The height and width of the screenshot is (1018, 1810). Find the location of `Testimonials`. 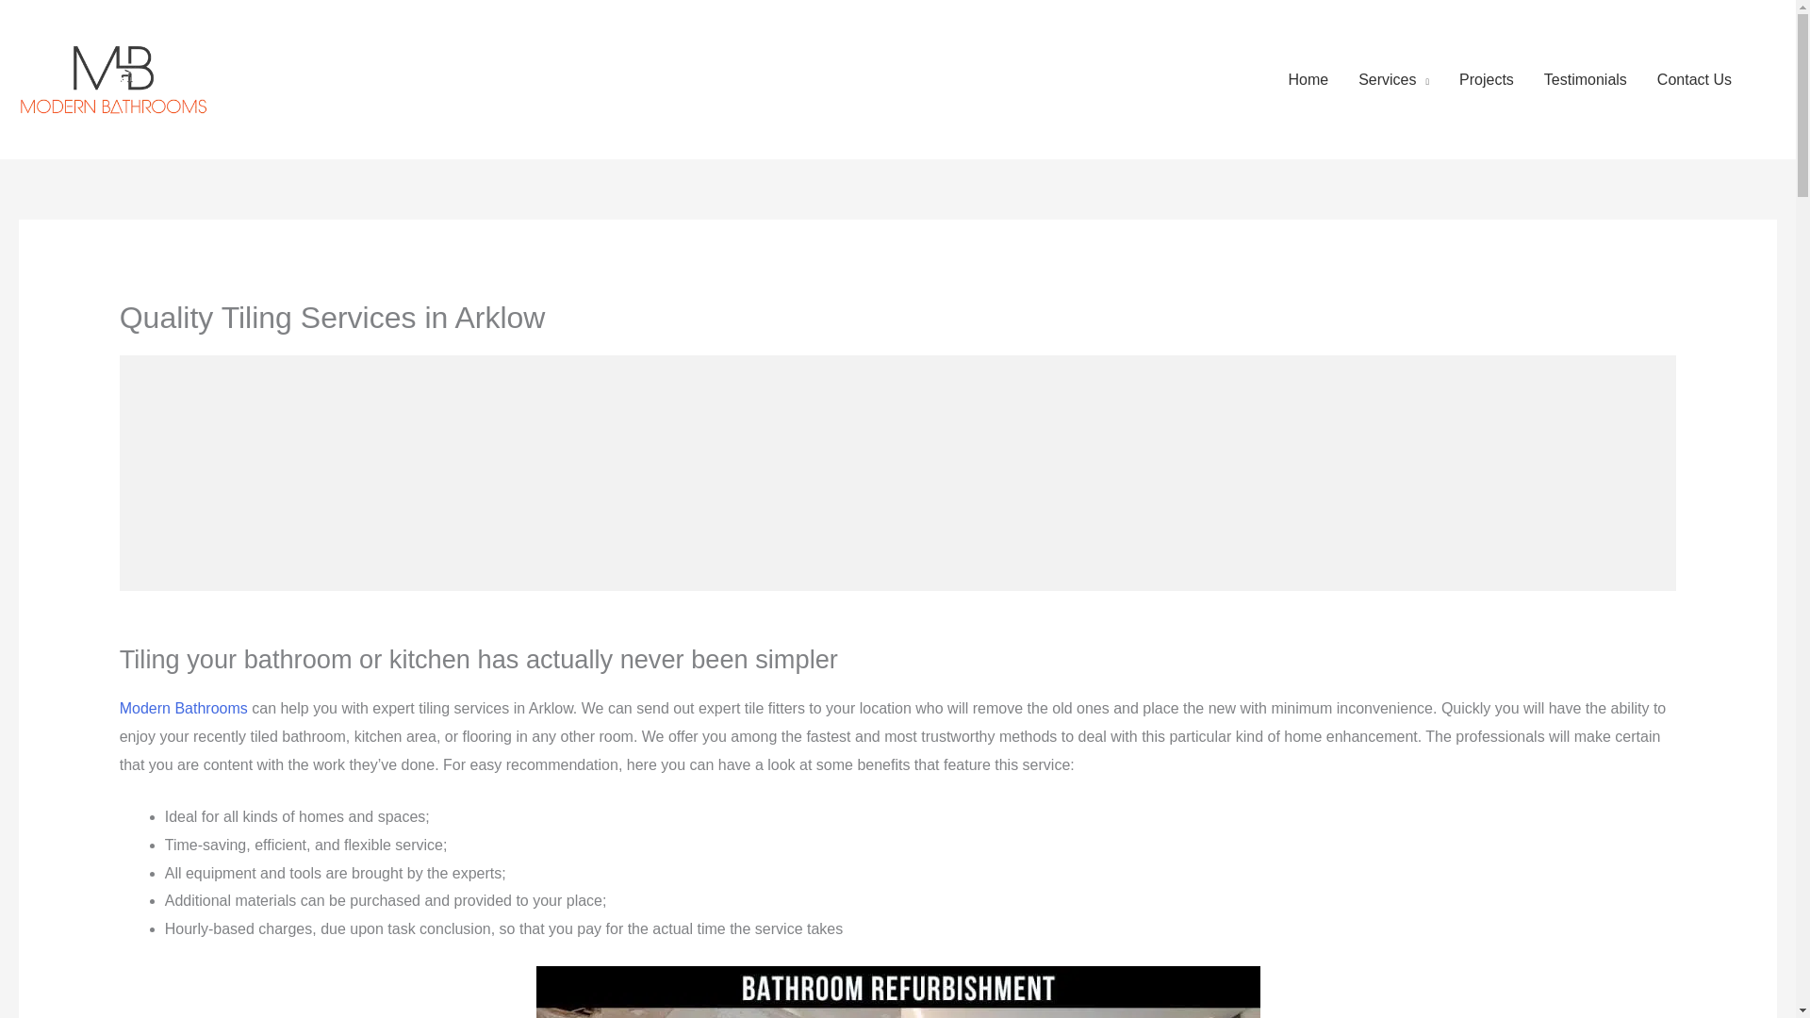

Testimonials is located at coordinates (1586, 78).